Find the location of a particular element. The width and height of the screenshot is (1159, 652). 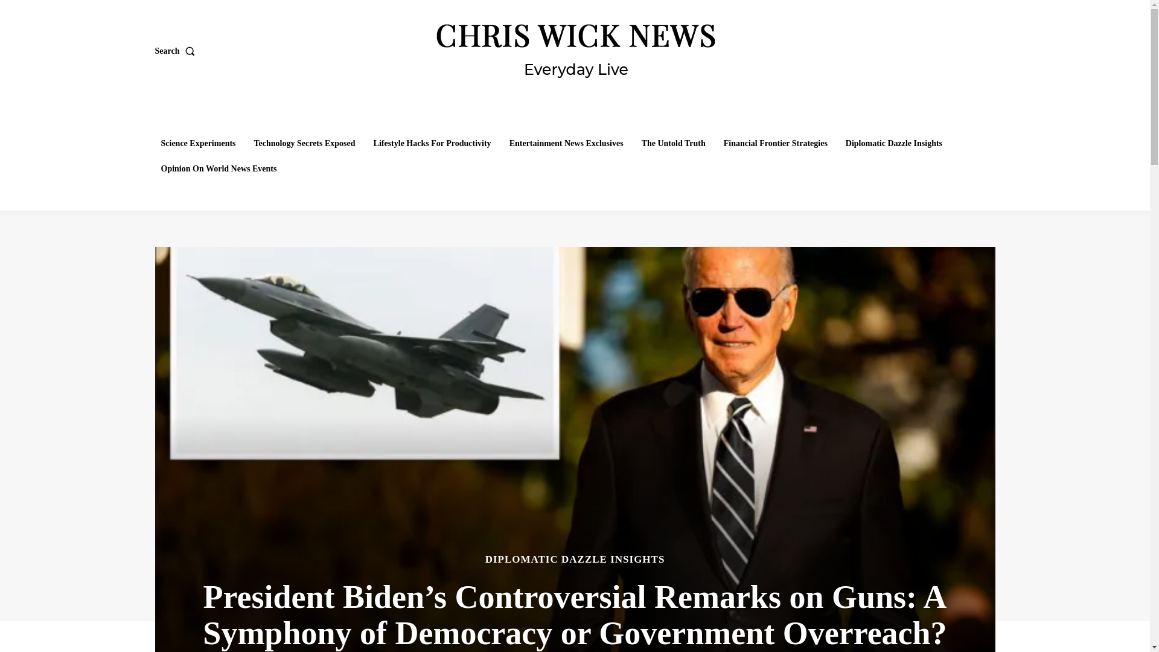

Diplomatic Dazzle Insights is located at coordinates (893, 144).